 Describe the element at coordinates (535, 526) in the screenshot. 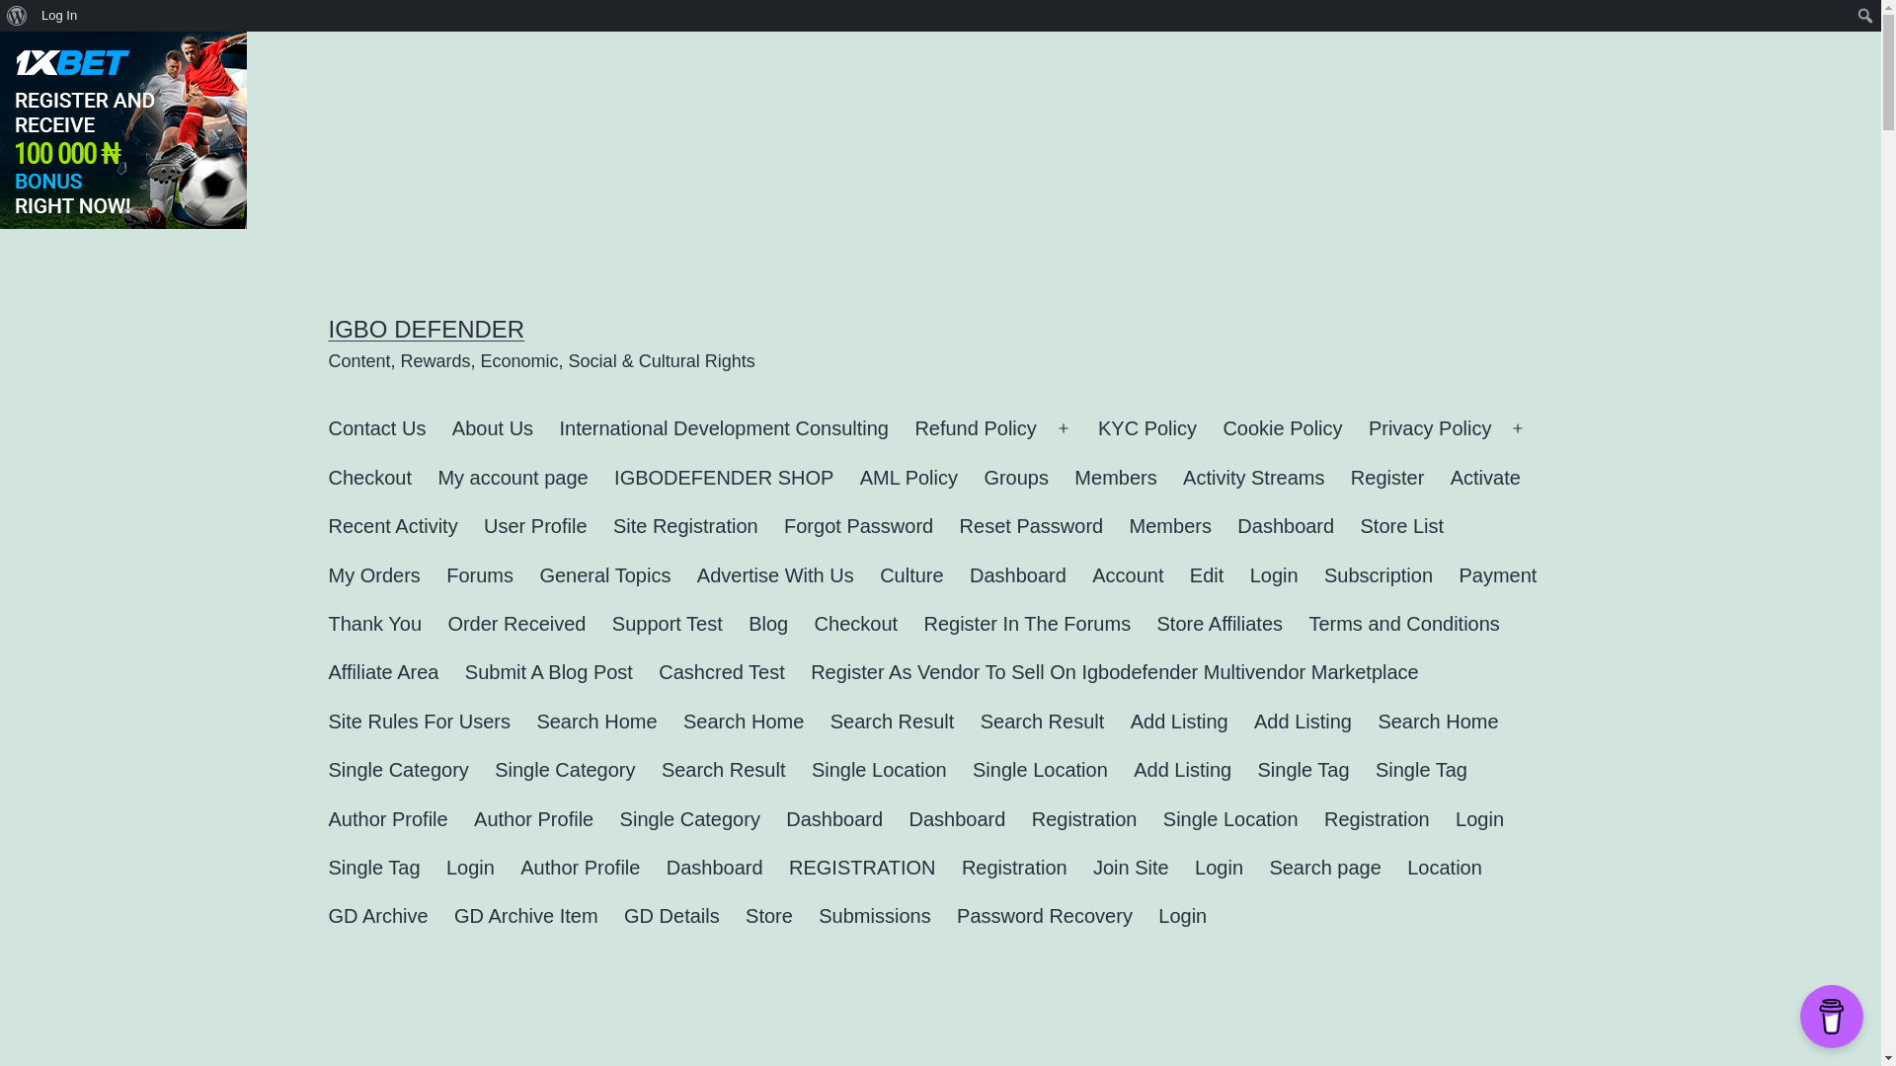

I see `User Profile` at that location.